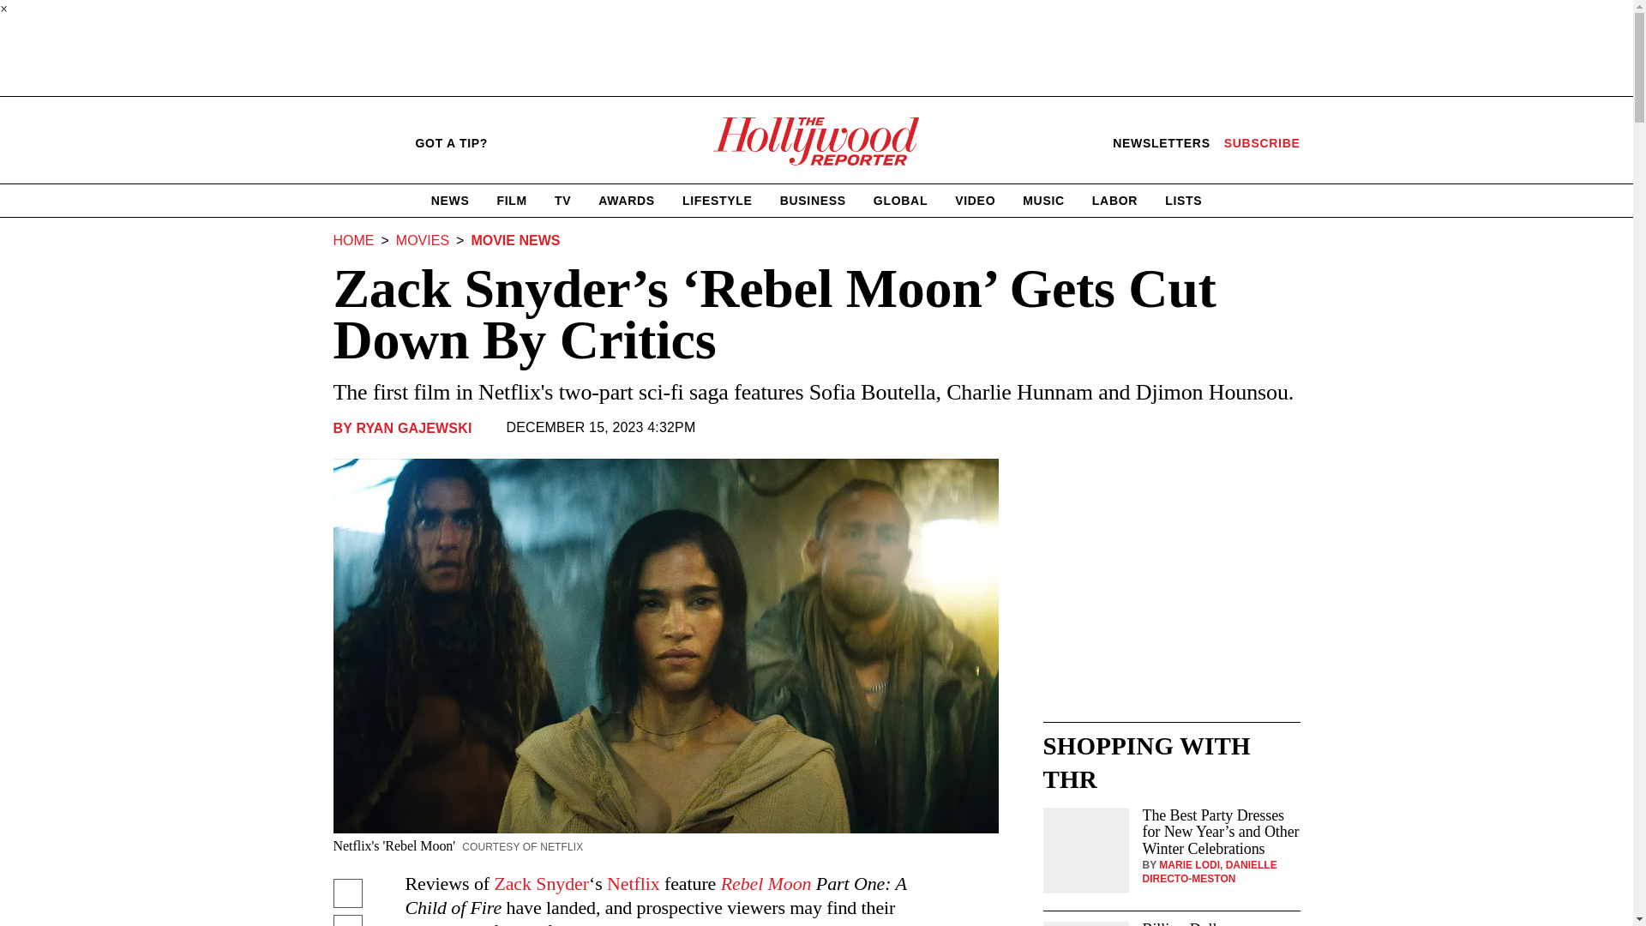  I want to click on Click to expand search form, so click(717, 200).